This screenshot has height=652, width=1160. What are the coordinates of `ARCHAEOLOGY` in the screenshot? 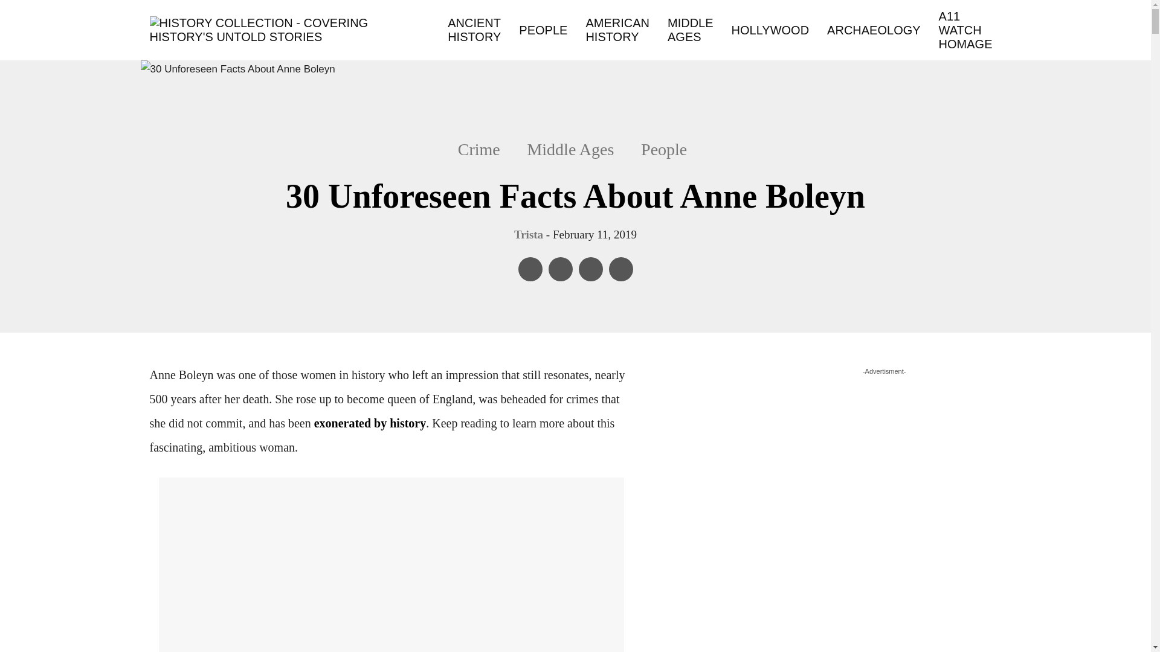 It's located at (874, 29).